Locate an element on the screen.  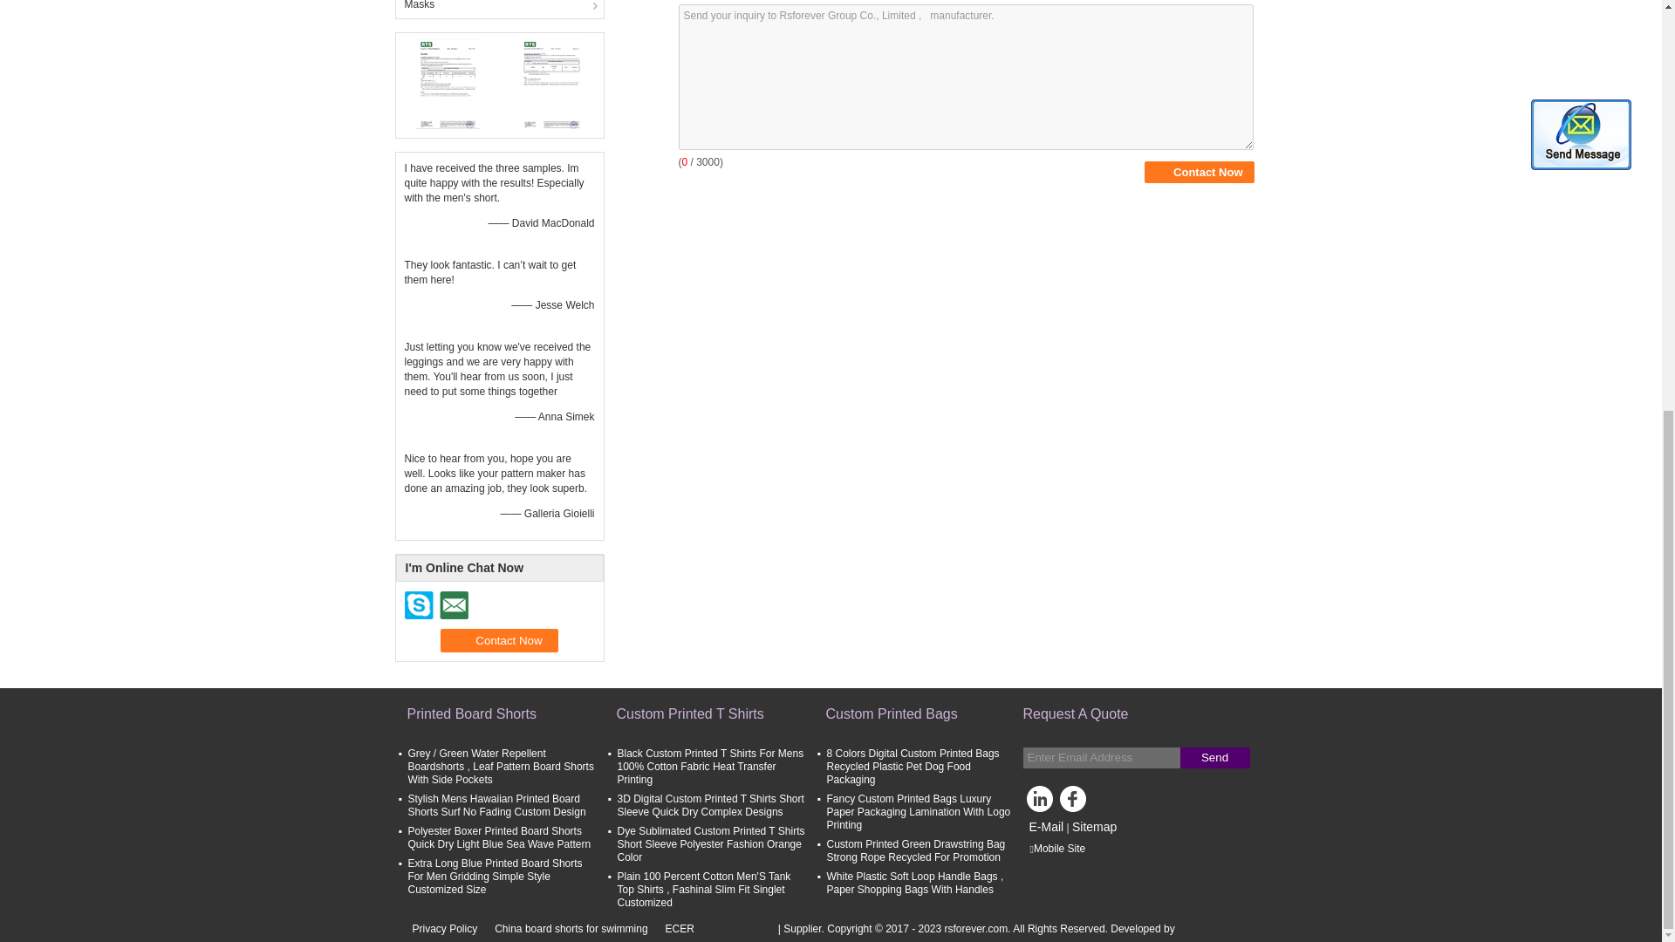
Masks is located at coordinates (499, 9).